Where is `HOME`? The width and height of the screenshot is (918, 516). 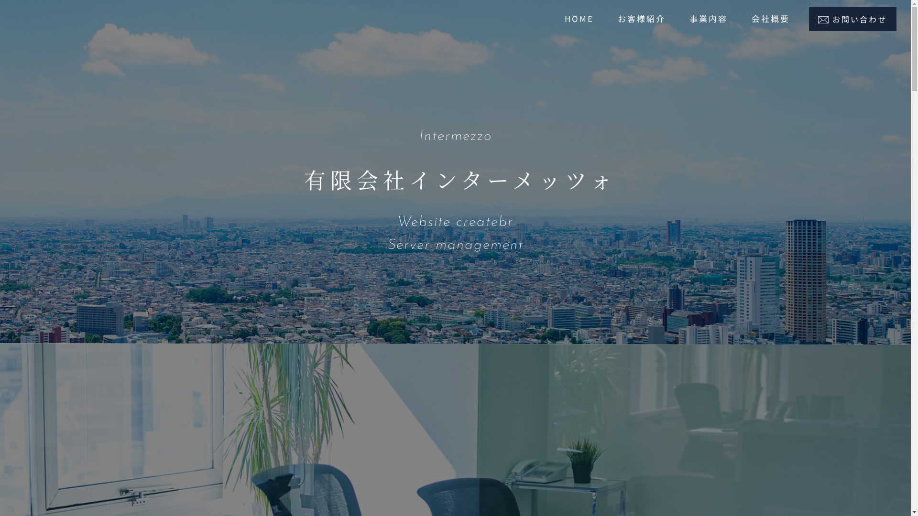 HOME is located at coordinates (579, 18).